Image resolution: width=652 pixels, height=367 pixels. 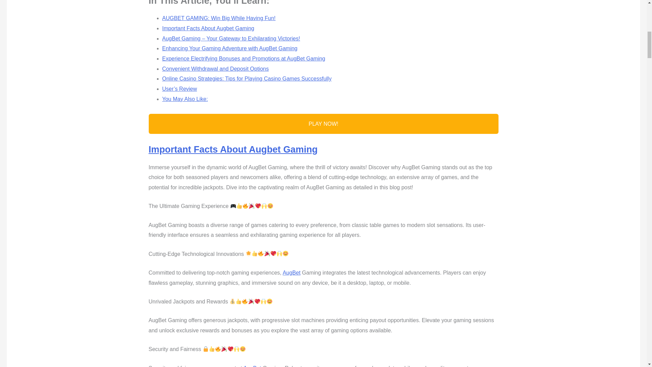 What do you see at coordinates (323, 124) in the screenshot?
I see `PLAY NOW!` at bounding box center [323, 124].